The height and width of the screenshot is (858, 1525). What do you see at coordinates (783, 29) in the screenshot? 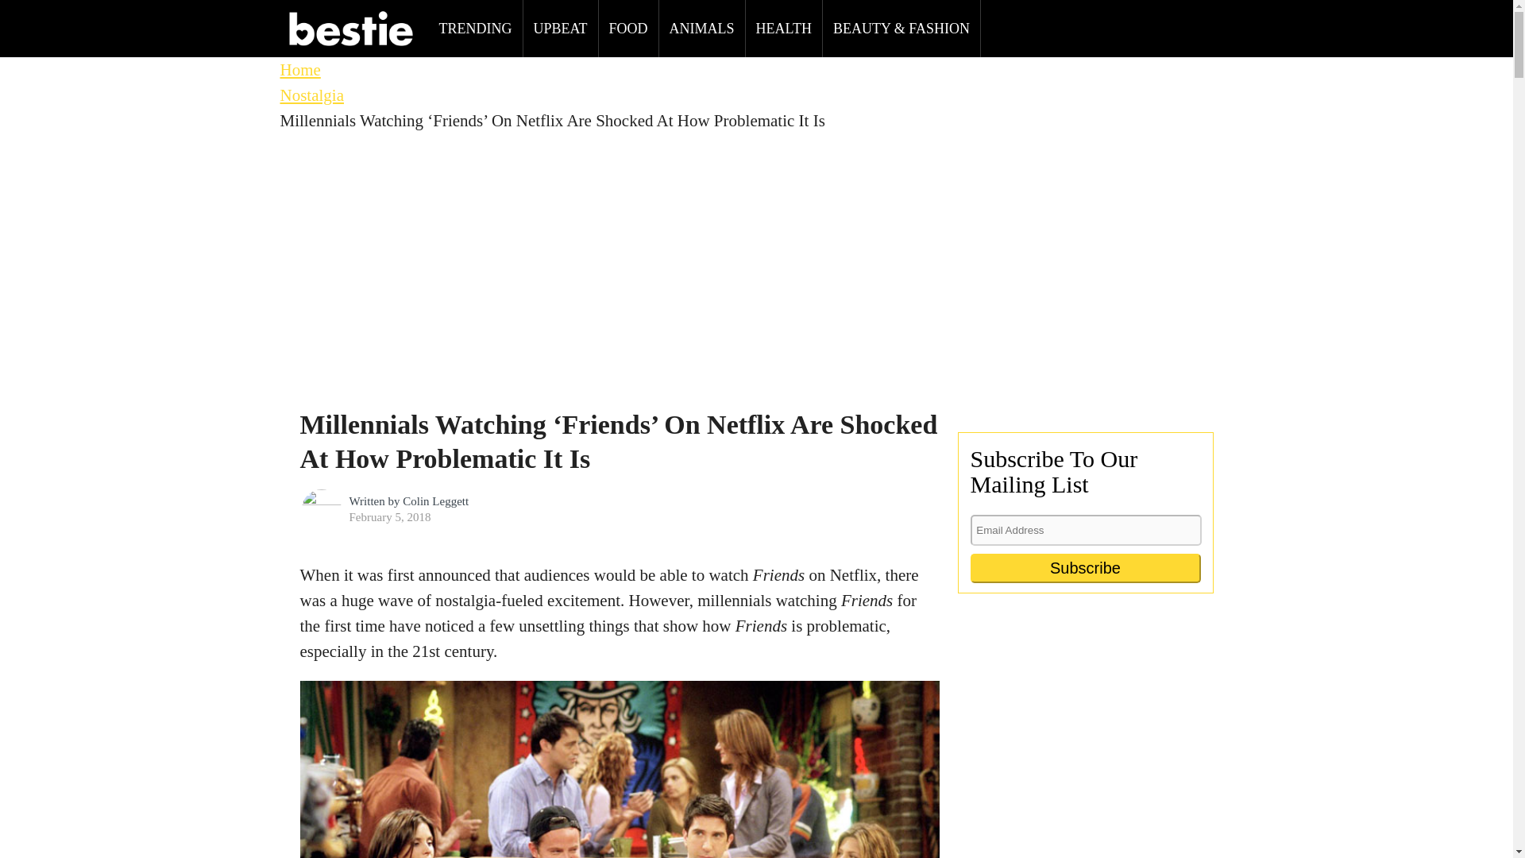
I see `HEALTH` at bounding box center [783, 29].